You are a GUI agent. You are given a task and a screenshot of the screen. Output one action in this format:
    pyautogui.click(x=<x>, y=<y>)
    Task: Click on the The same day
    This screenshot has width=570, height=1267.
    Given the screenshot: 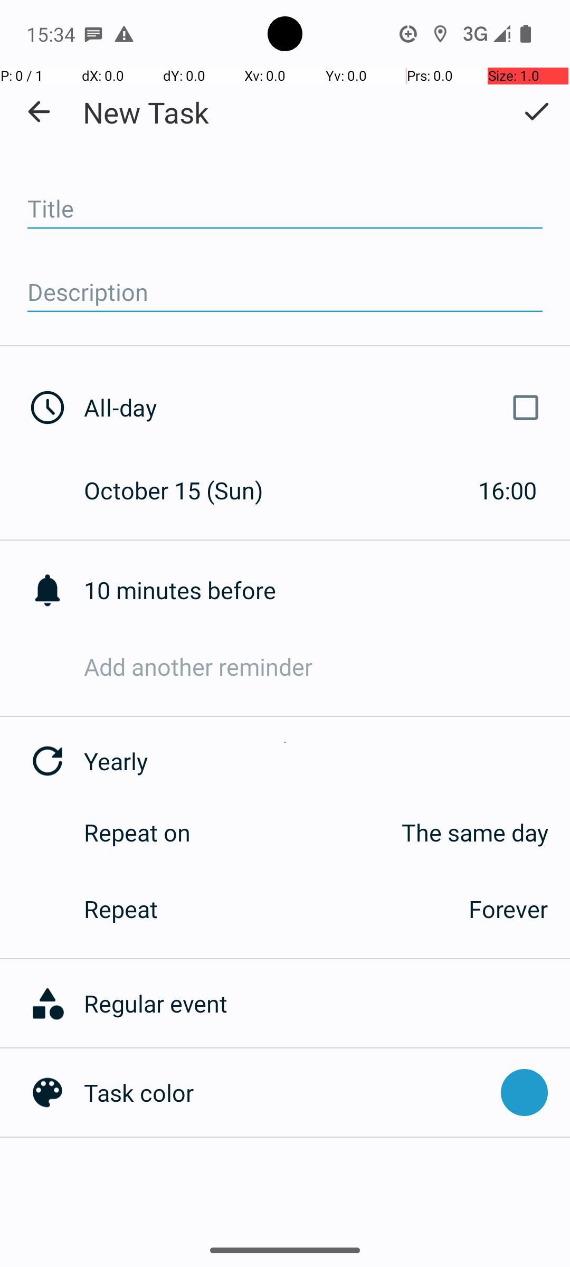 What is the action you would take?
    pyautogui.click(x=380, y=832)
    